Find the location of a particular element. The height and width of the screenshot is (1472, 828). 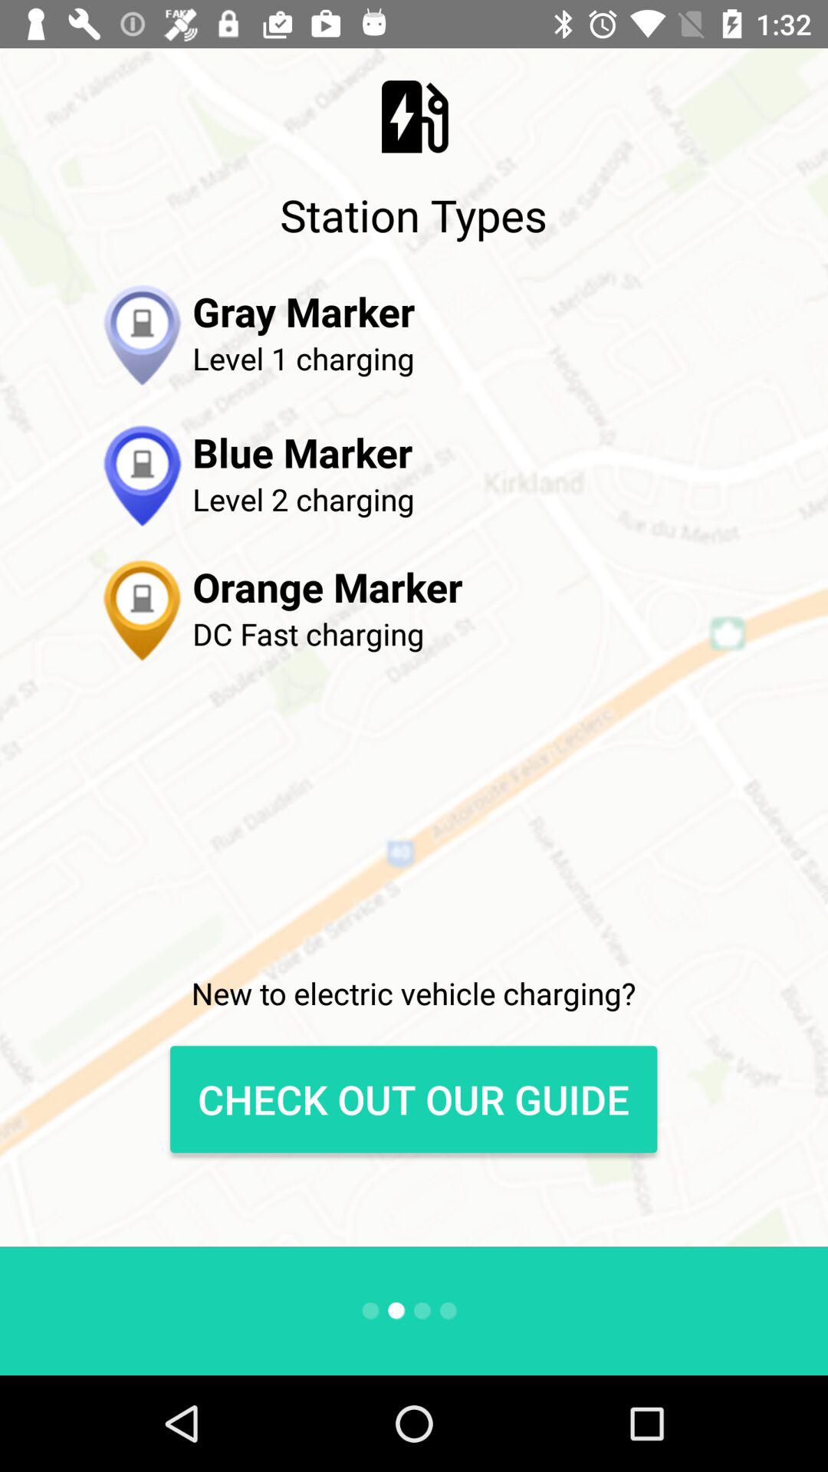

click on check out our guide is located at coordinates (414, 1099).